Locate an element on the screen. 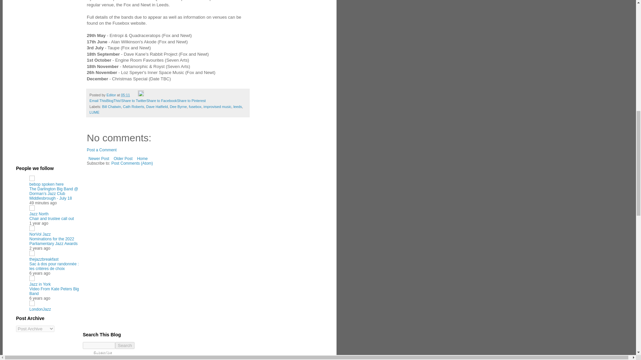 The height and width of the screenshot is (360, 641). permanent link is located at coordinates (126, 95).